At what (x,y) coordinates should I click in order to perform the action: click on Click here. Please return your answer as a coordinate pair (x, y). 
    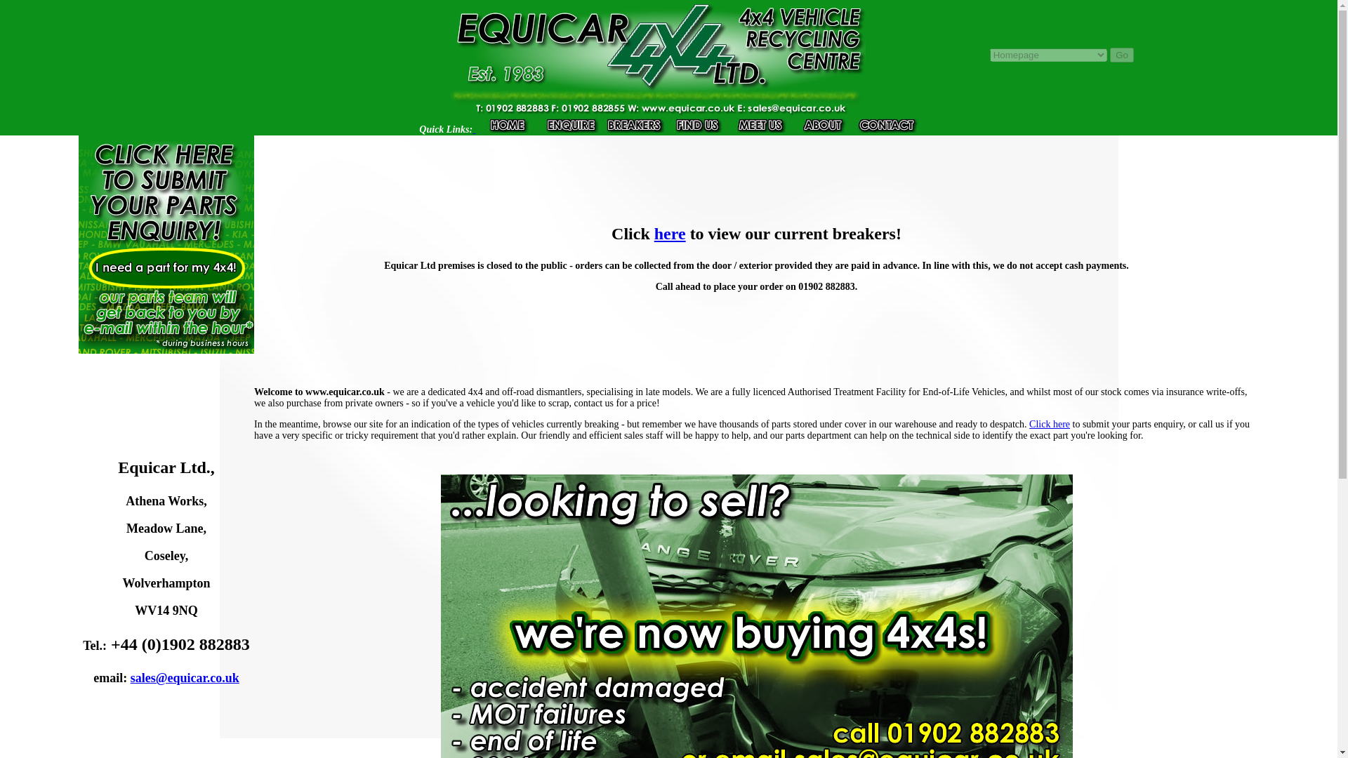
    Looking at the image, I should click on (1050, 424).